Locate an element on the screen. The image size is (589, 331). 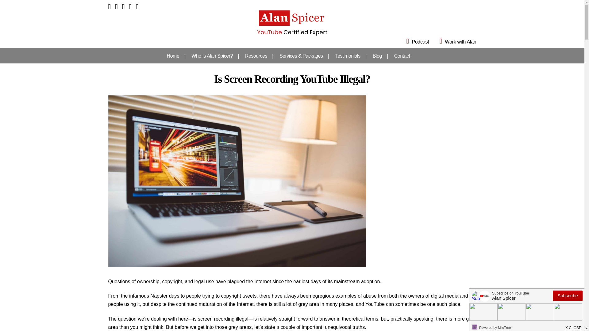
Resources is located at coordinates (256, 56).